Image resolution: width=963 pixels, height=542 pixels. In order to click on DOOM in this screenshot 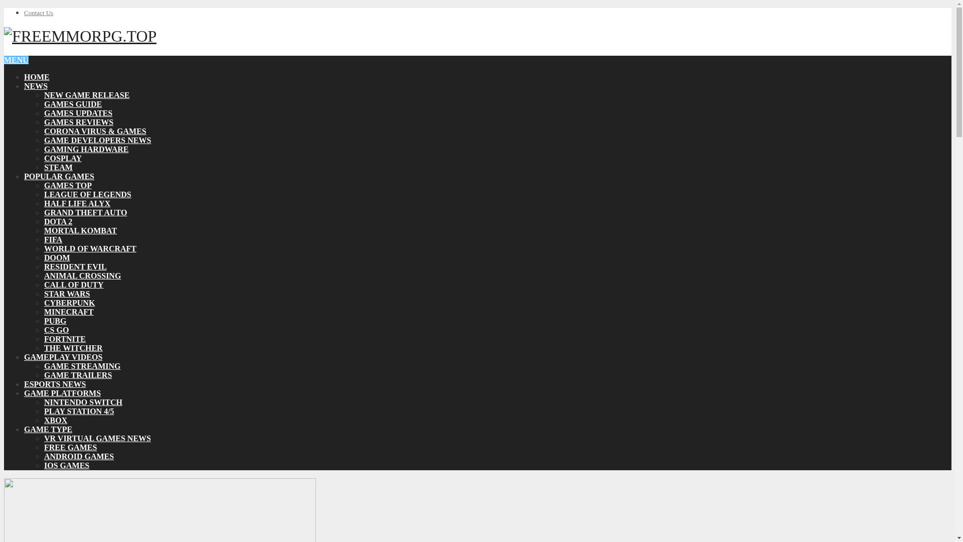, I will do `click(57, 257)`.